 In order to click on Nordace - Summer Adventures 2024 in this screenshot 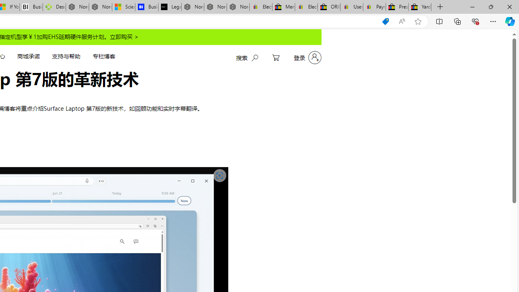, I will do `click(77, 7)`.